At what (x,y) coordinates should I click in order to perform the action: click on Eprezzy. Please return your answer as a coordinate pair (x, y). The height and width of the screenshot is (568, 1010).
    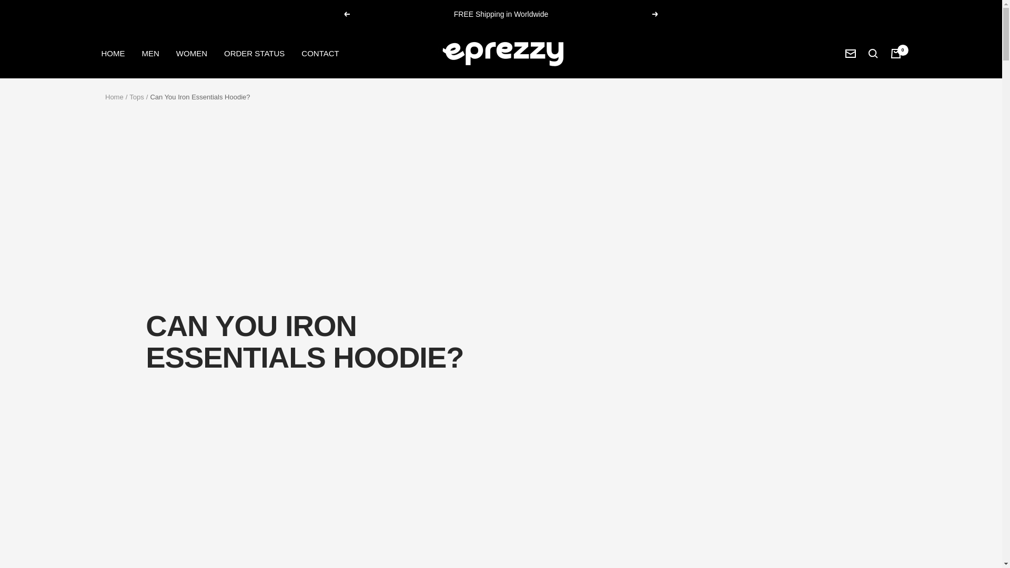
    Looking at the image, I should click on (500, 53).